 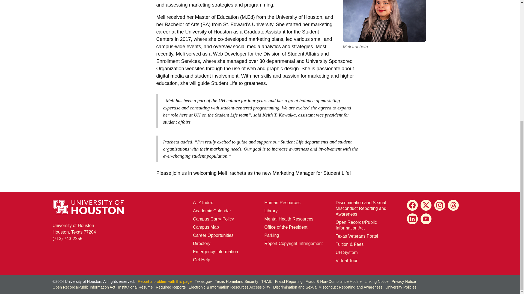 What do you see at coordinates (289, 219) in the screenshot?
I see `Mental Health Resources` at bounding box center [289, 219].